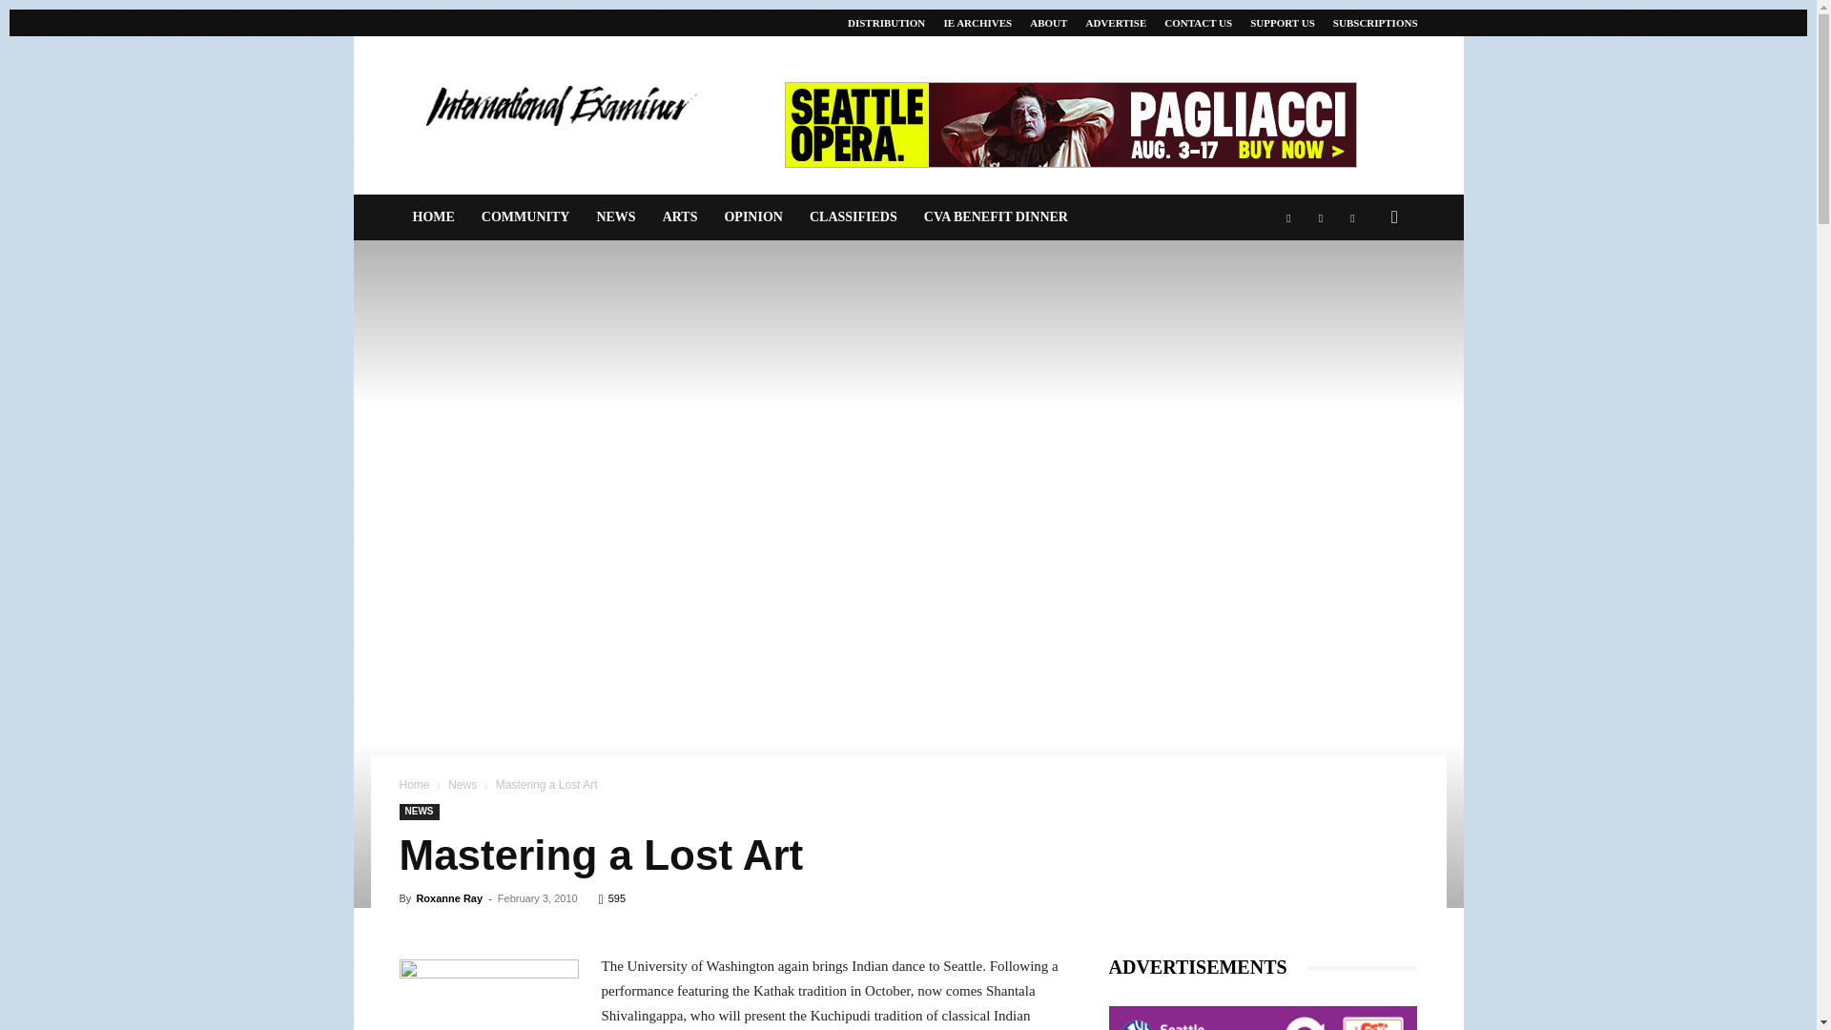 The width and height of the screenshot is (1831, 1030). Describe the element at coordinates (462, 785) in the screenshot. I see `View all posts in News` at that location.